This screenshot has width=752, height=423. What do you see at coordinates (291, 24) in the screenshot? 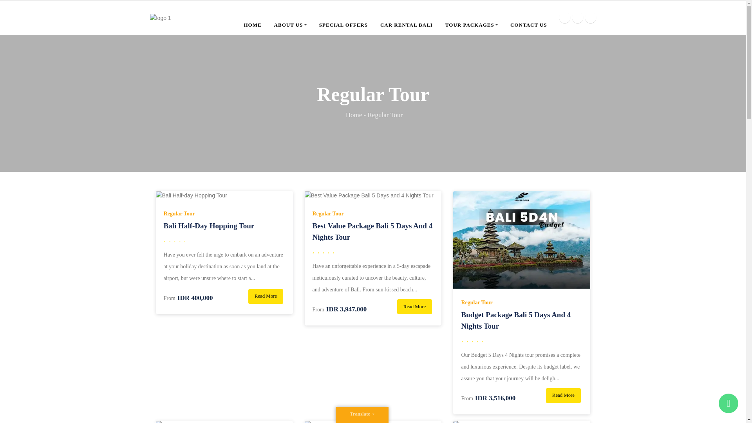
I see `ABOUT US` at bounding box center [291, 24].